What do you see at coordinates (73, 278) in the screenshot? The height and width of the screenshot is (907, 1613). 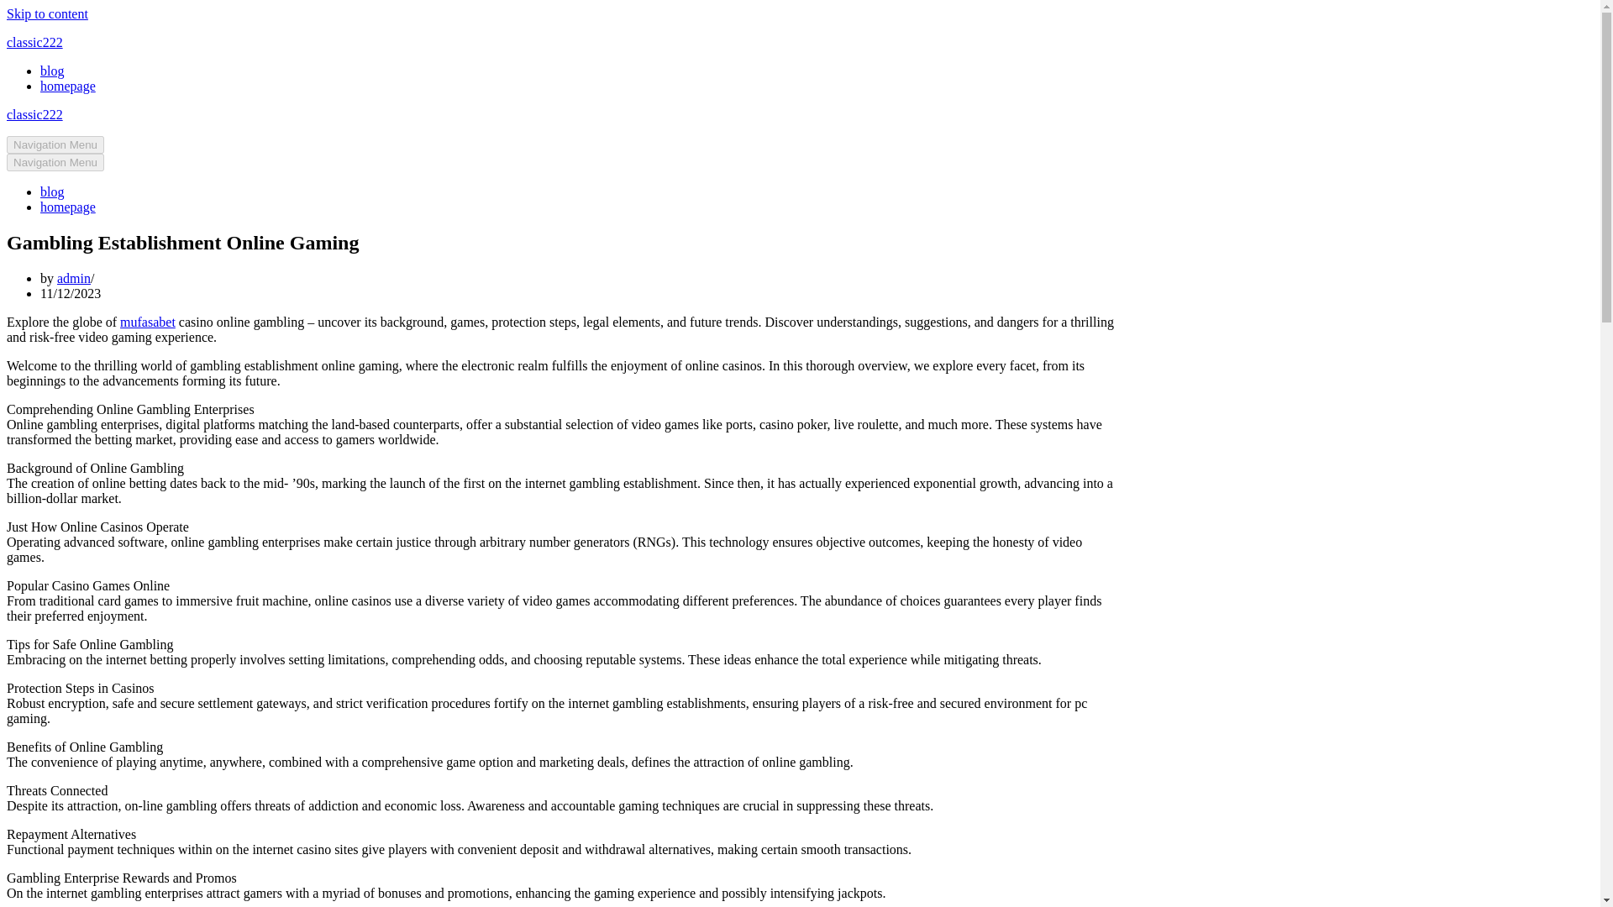 I see `Posts by admin` at bounding box center [73, 278].